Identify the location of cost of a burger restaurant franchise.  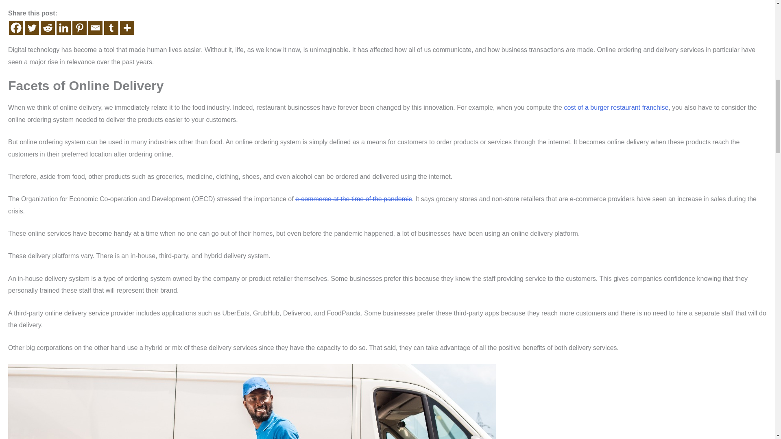
(616, 107).